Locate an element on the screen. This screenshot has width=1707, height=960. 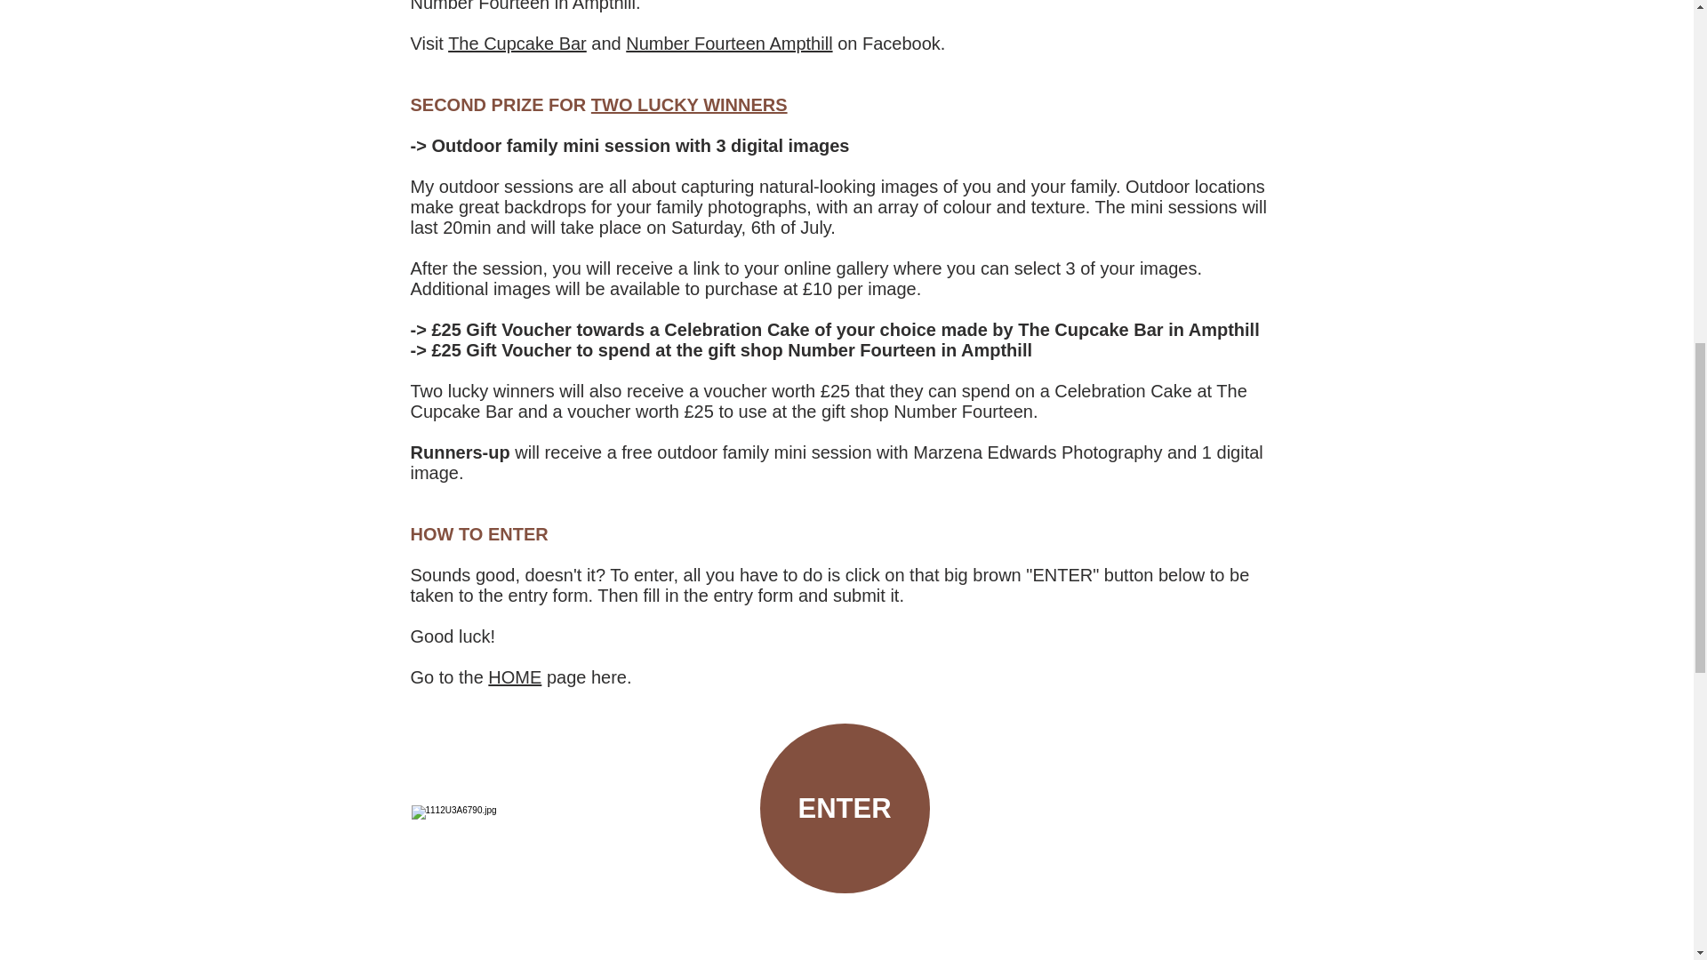
The Cupcake Bar is located at coordinates (517, 43).